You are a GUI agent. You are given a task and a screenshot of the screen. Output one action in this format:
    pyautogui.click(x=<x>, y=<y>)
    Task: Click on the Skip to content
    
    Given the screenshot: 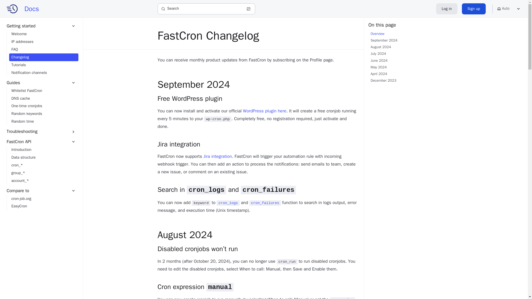 What is the action you would take?
    pyautogui.click(x=18, y=7)
    